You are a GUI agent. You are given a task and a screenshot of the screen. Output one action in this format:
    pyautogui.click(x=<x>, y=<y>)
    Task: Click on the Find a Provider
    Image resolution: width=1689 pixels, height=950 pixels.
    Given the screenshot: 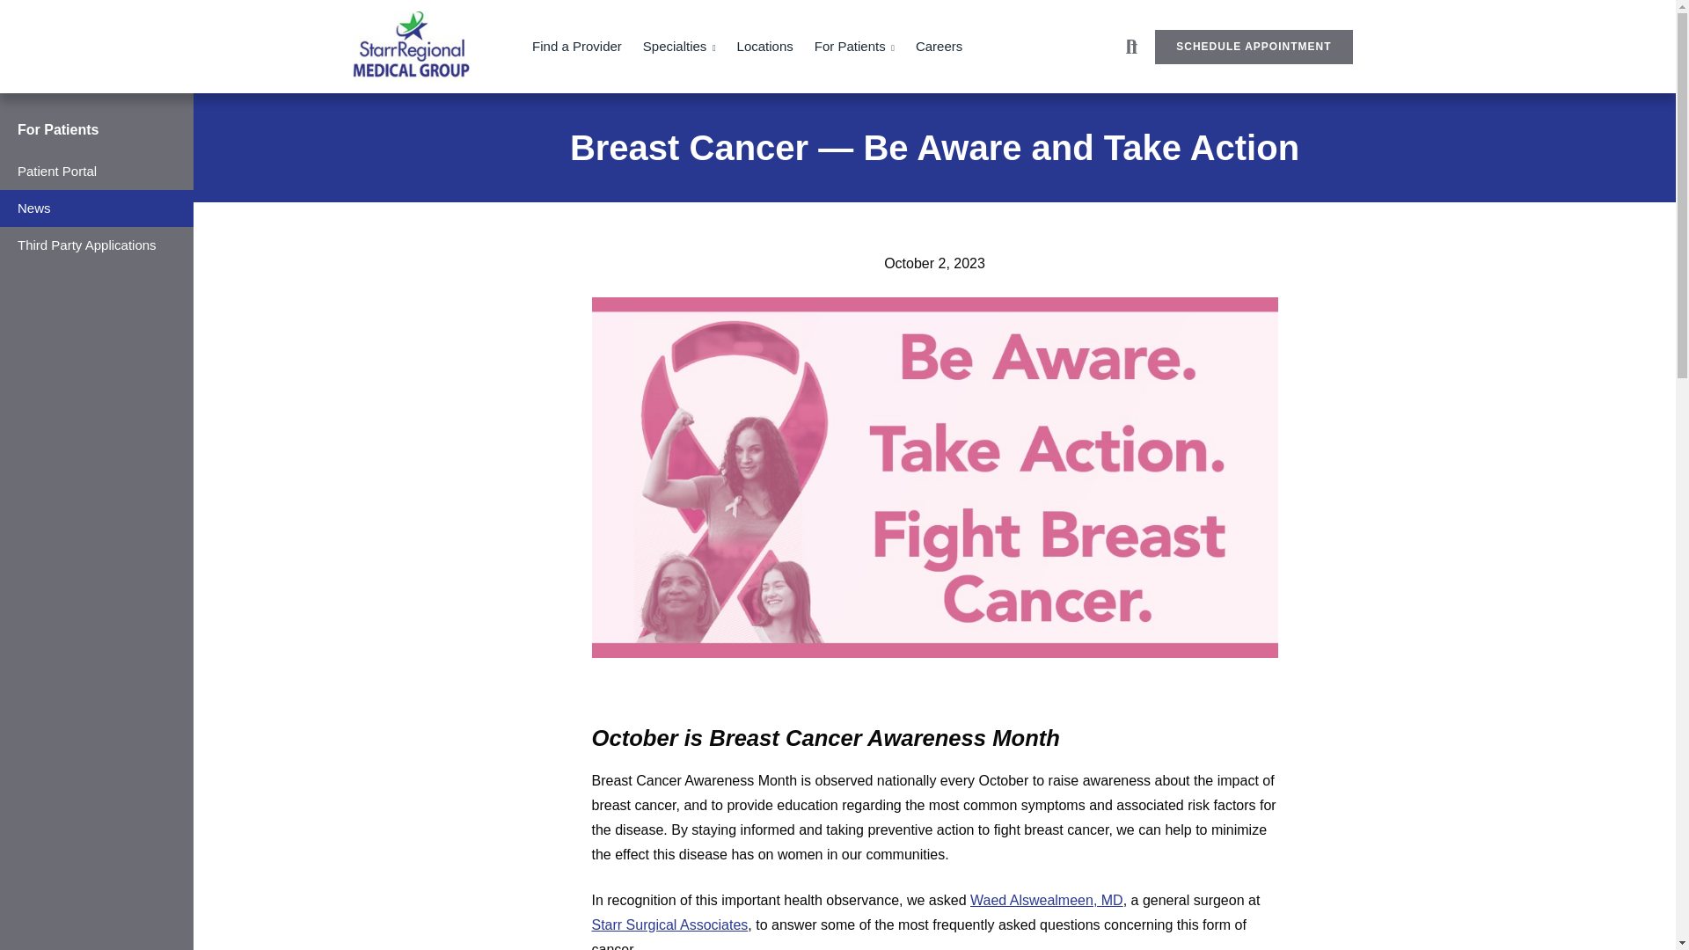 What is the action you would take?
    pyautogui.click(x=576, y=47)
    